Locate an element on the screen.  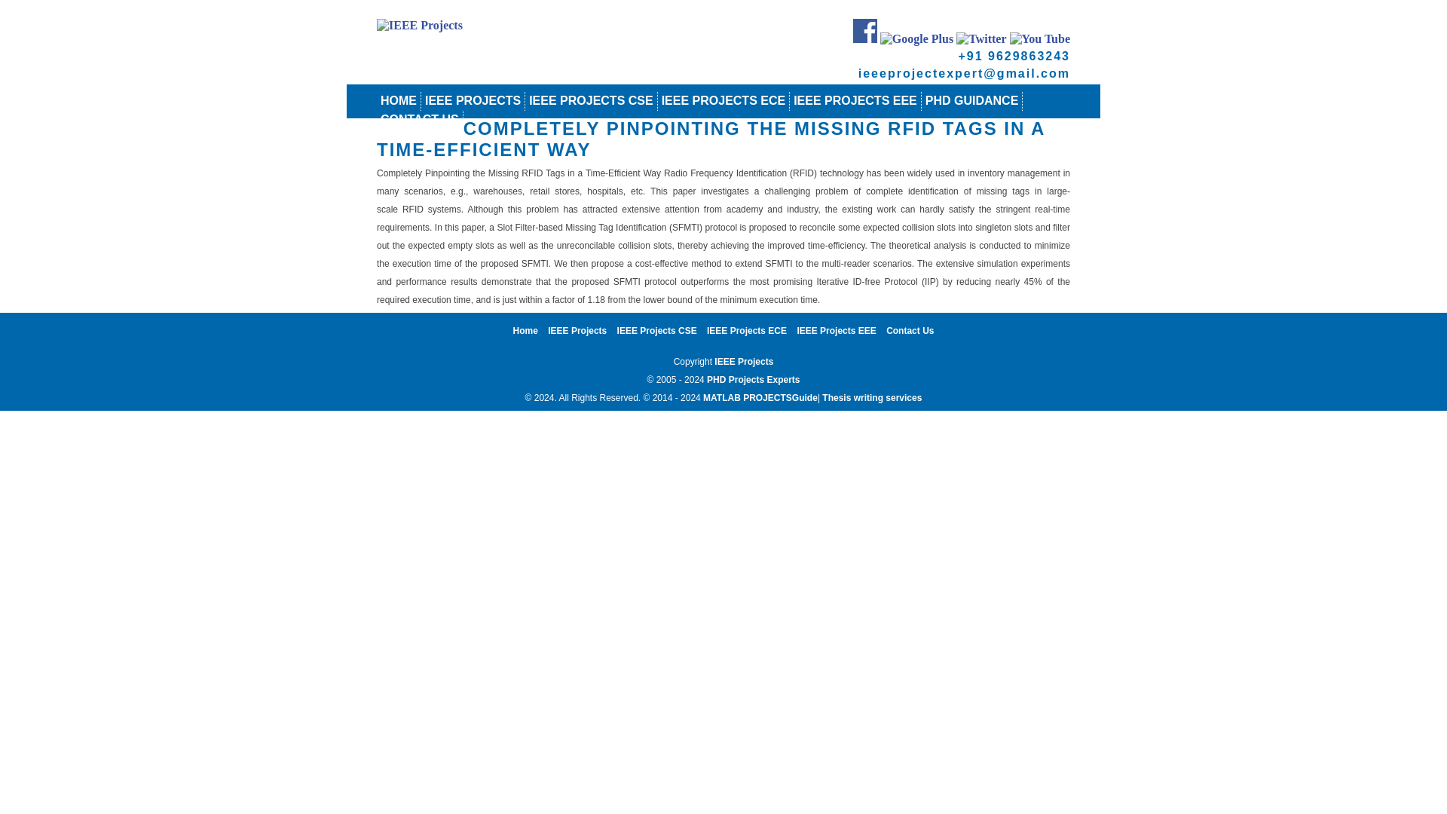
IEEE Projects is located at coordinates (577, 331).